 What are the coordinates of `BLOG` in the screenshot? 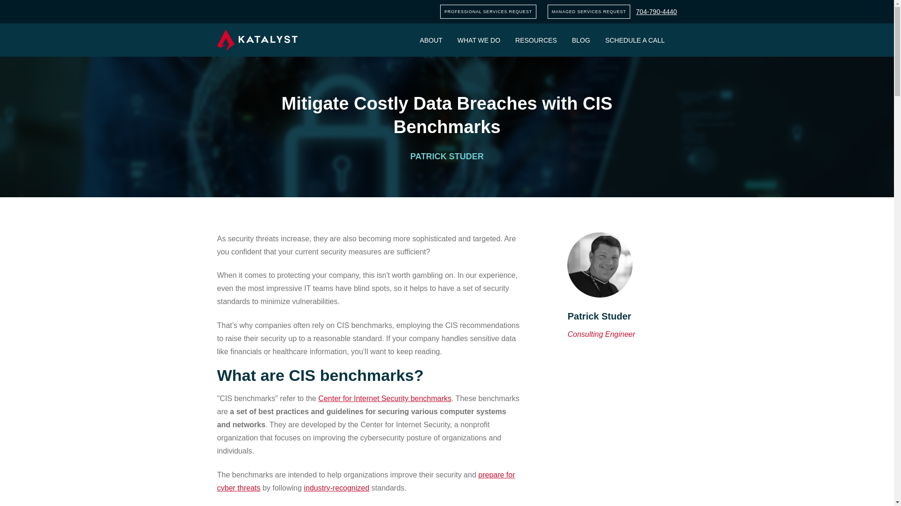 It's located at (581, 40).